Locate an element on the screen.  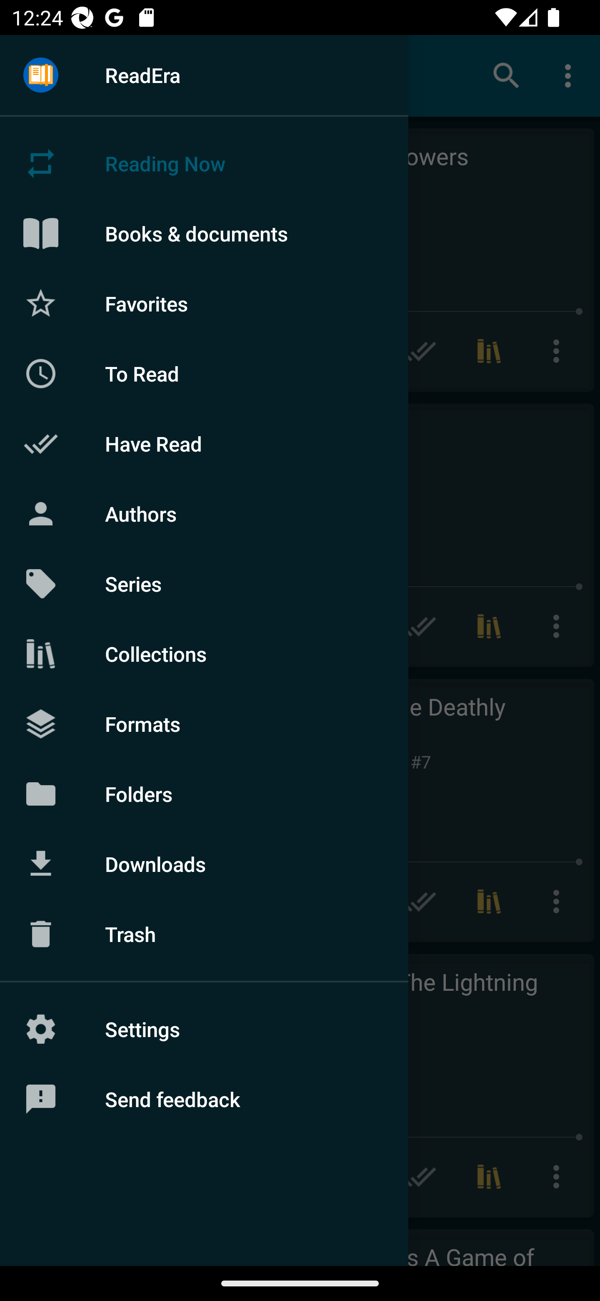
Settings is located at coordinates (204, 1029).